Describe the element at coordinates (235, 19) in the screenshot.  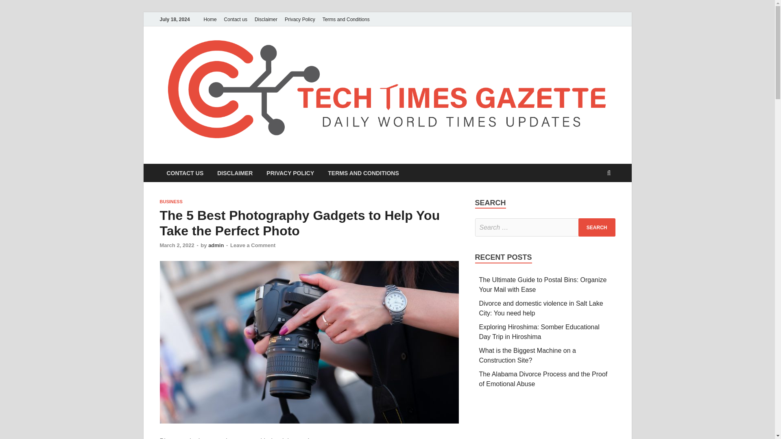
I see `Contact us` at that location.